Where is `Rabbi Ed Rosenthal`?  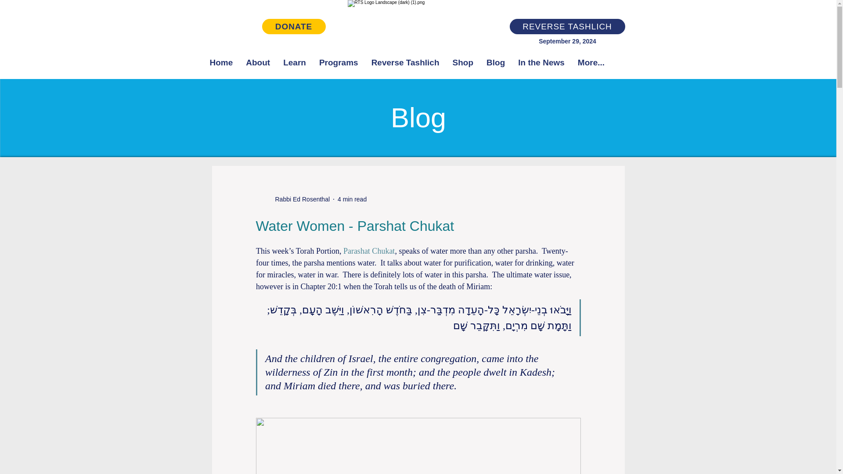
Rabbi Ed Rosenthal is located at coordinates (299, 199).